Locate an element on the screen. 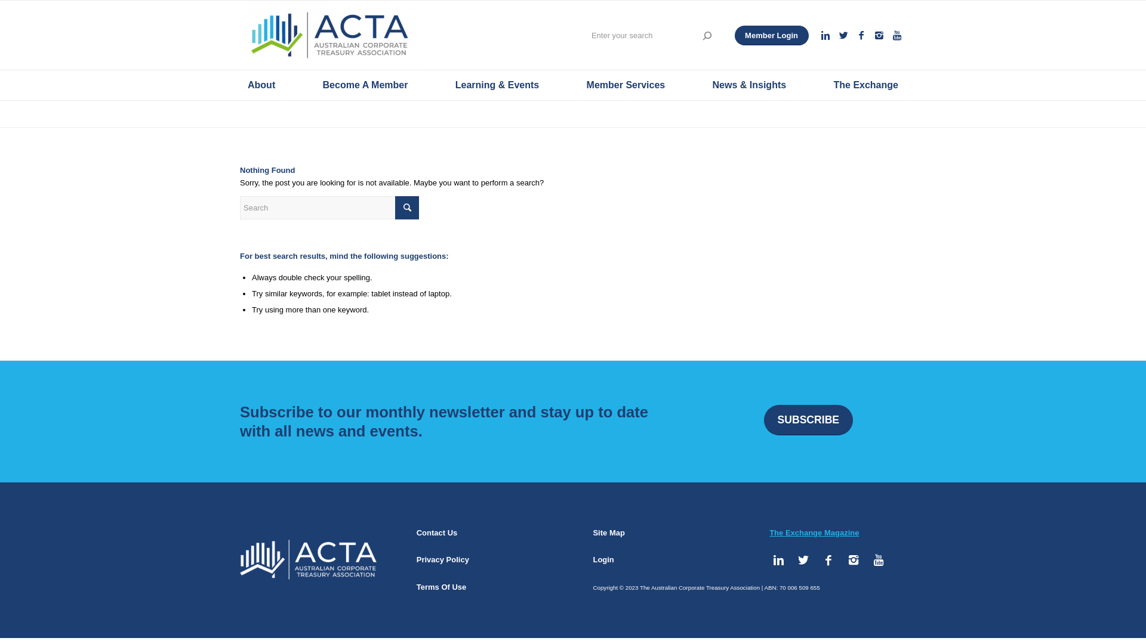 The width and height of the screenshot is (1146, 644). Terms Of Use is located at coordinates (442, 587).